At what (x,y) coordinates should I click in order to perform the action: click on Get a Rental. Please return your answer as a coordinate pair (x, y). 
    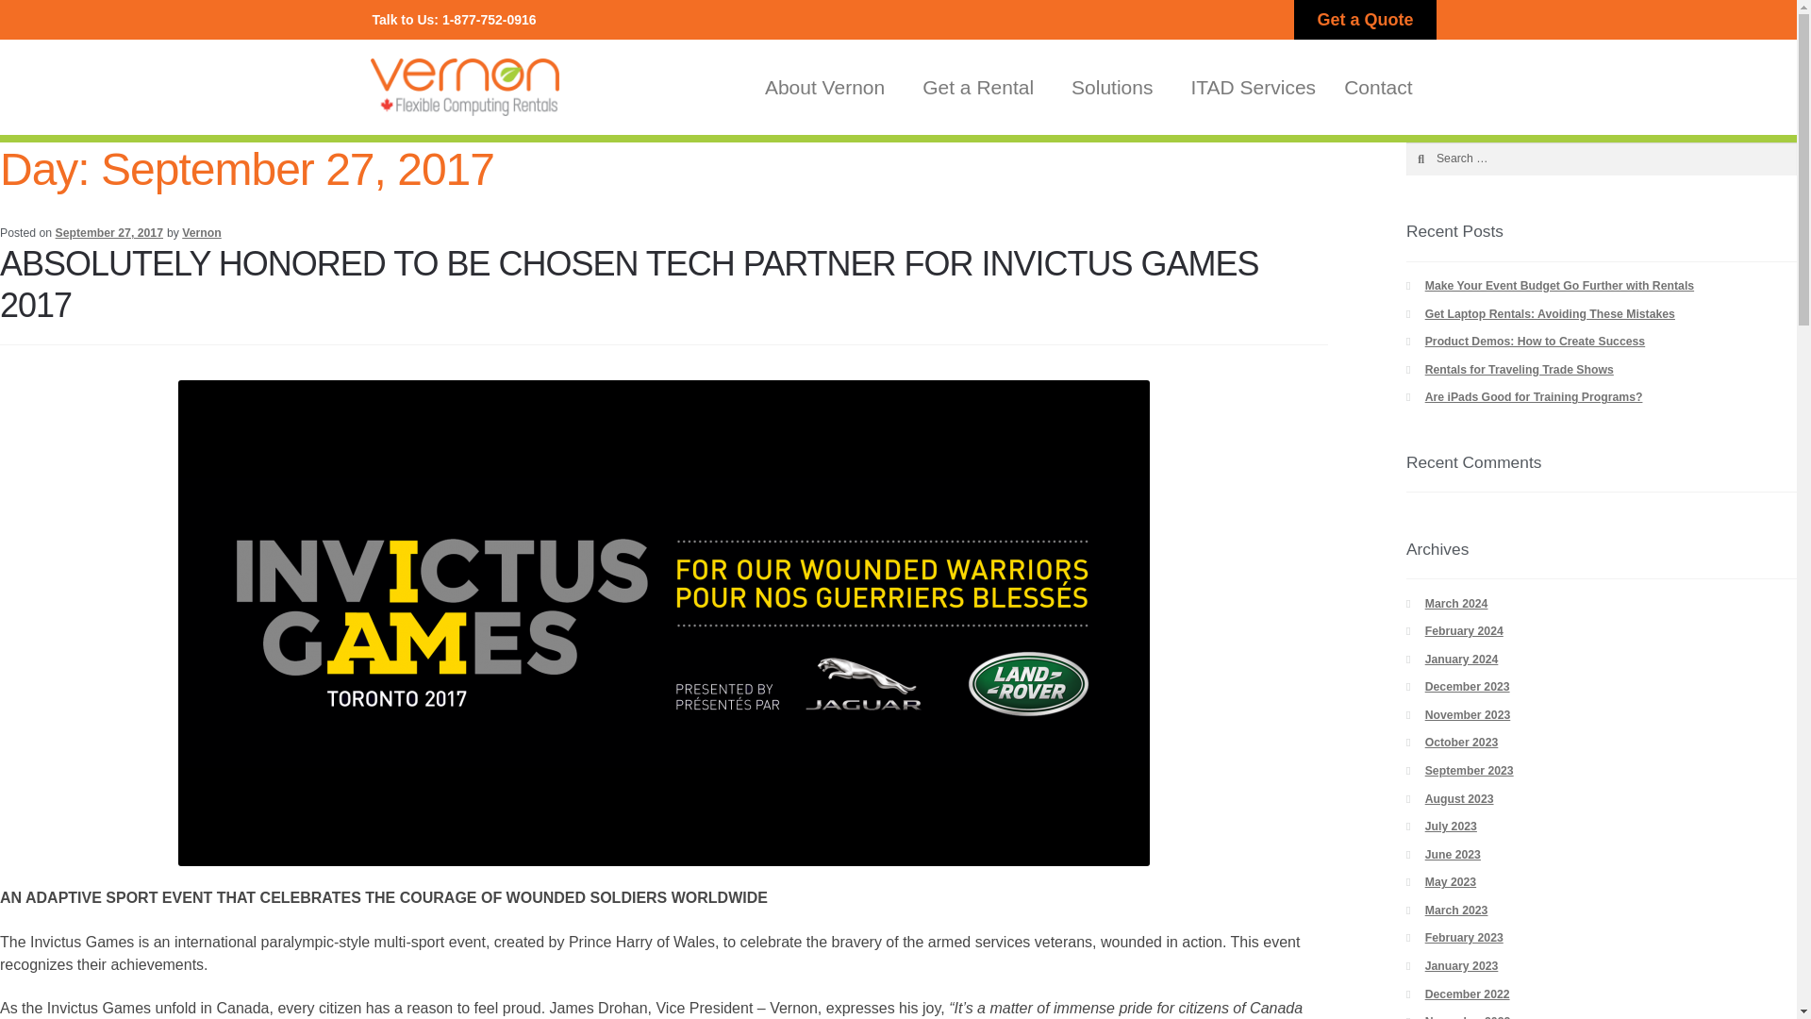
    Looking at the image, I should click on (983, 87).